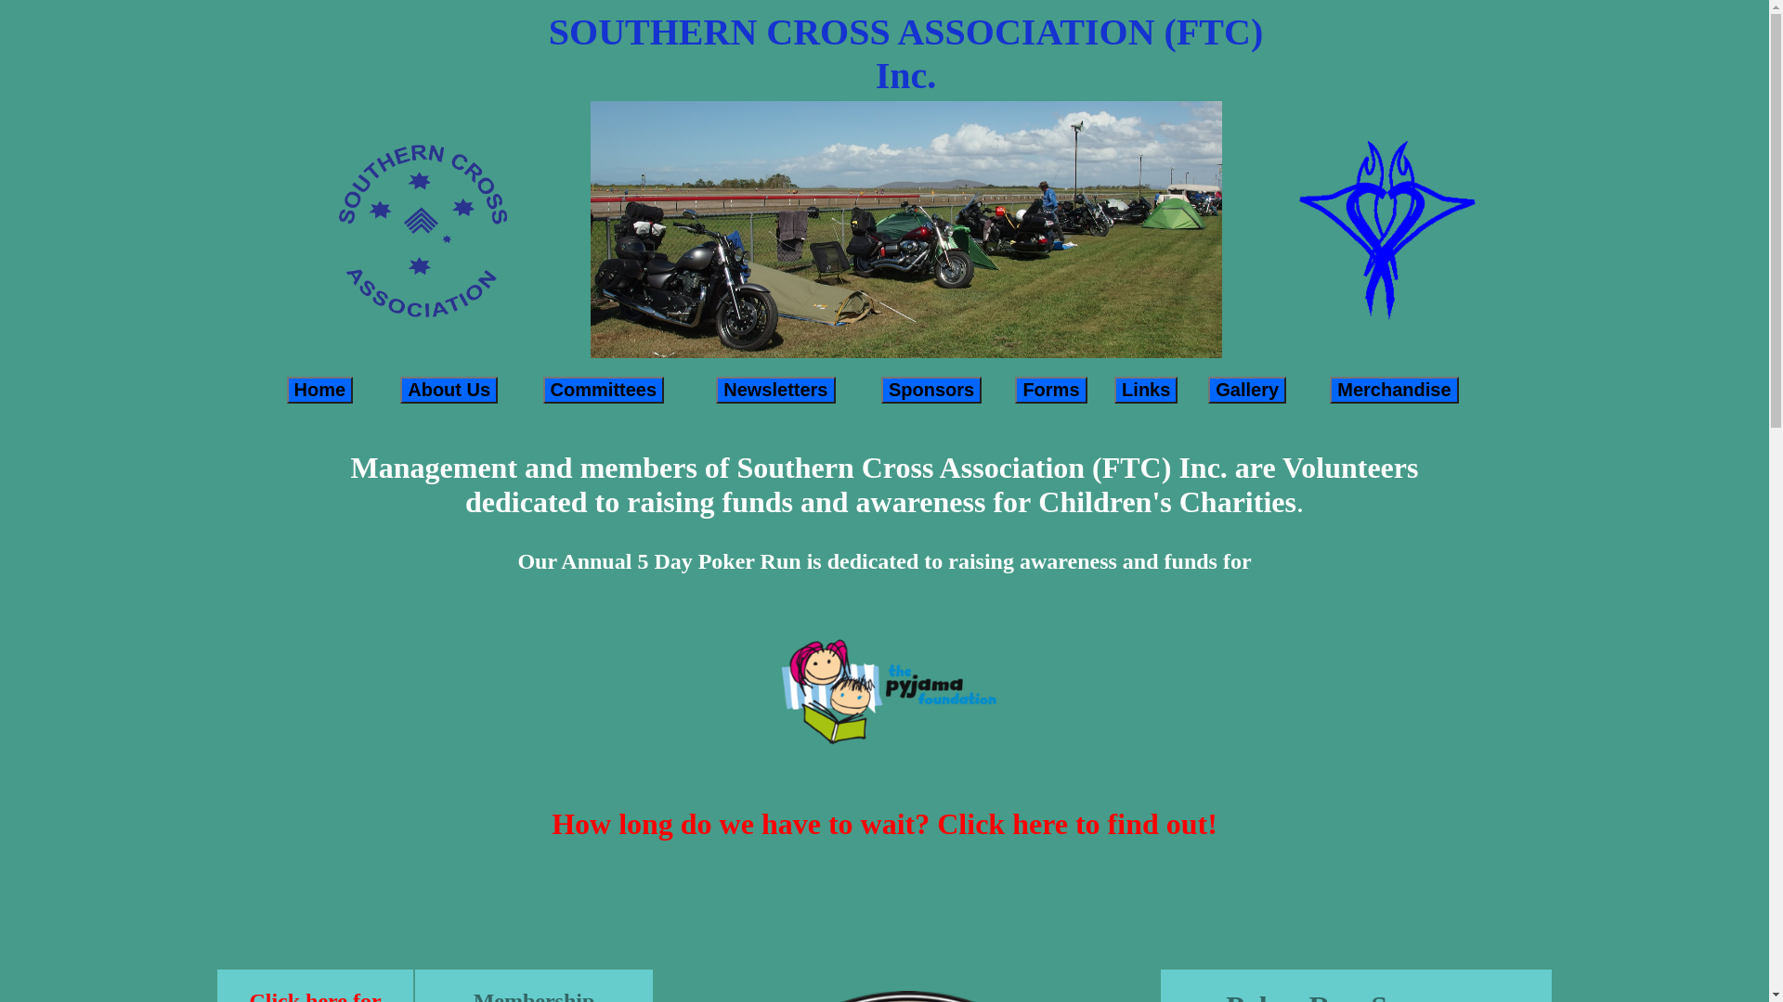 Image resolution: width=1783 pixels, height=1002 pixels. I want to click on About Us, so click(449, 390).